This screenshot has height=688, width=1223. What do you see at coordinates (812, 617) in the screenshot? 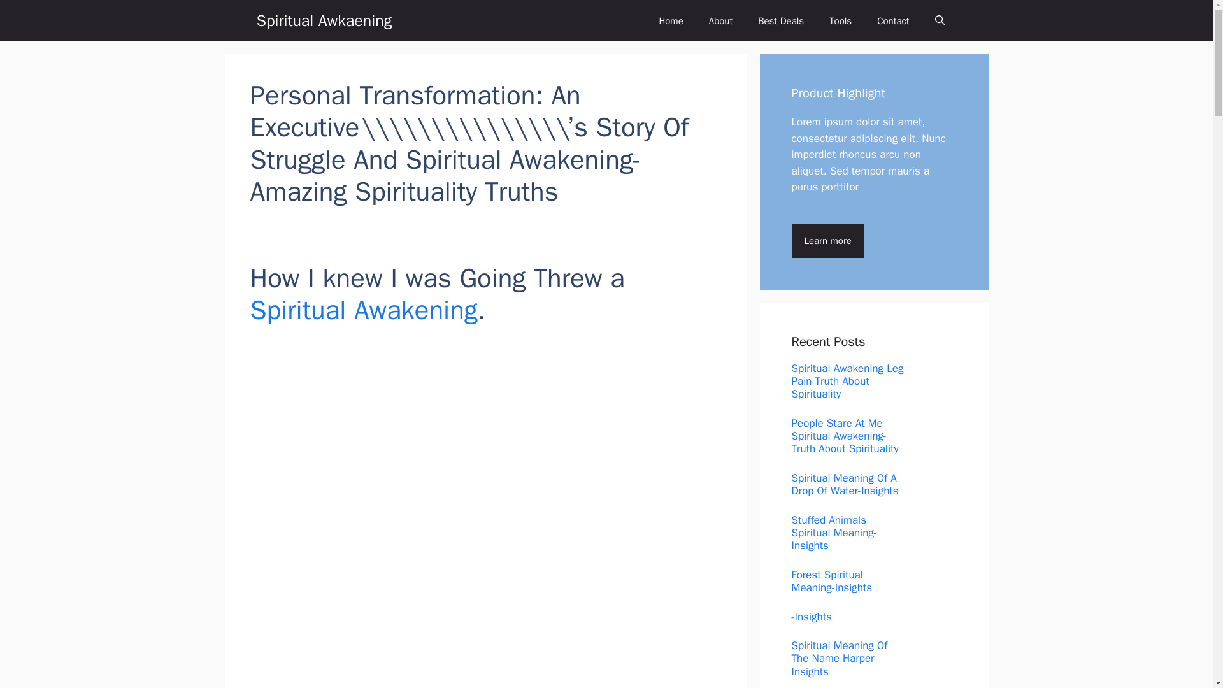
I see `-Insights` at bounding box center [812, 617].